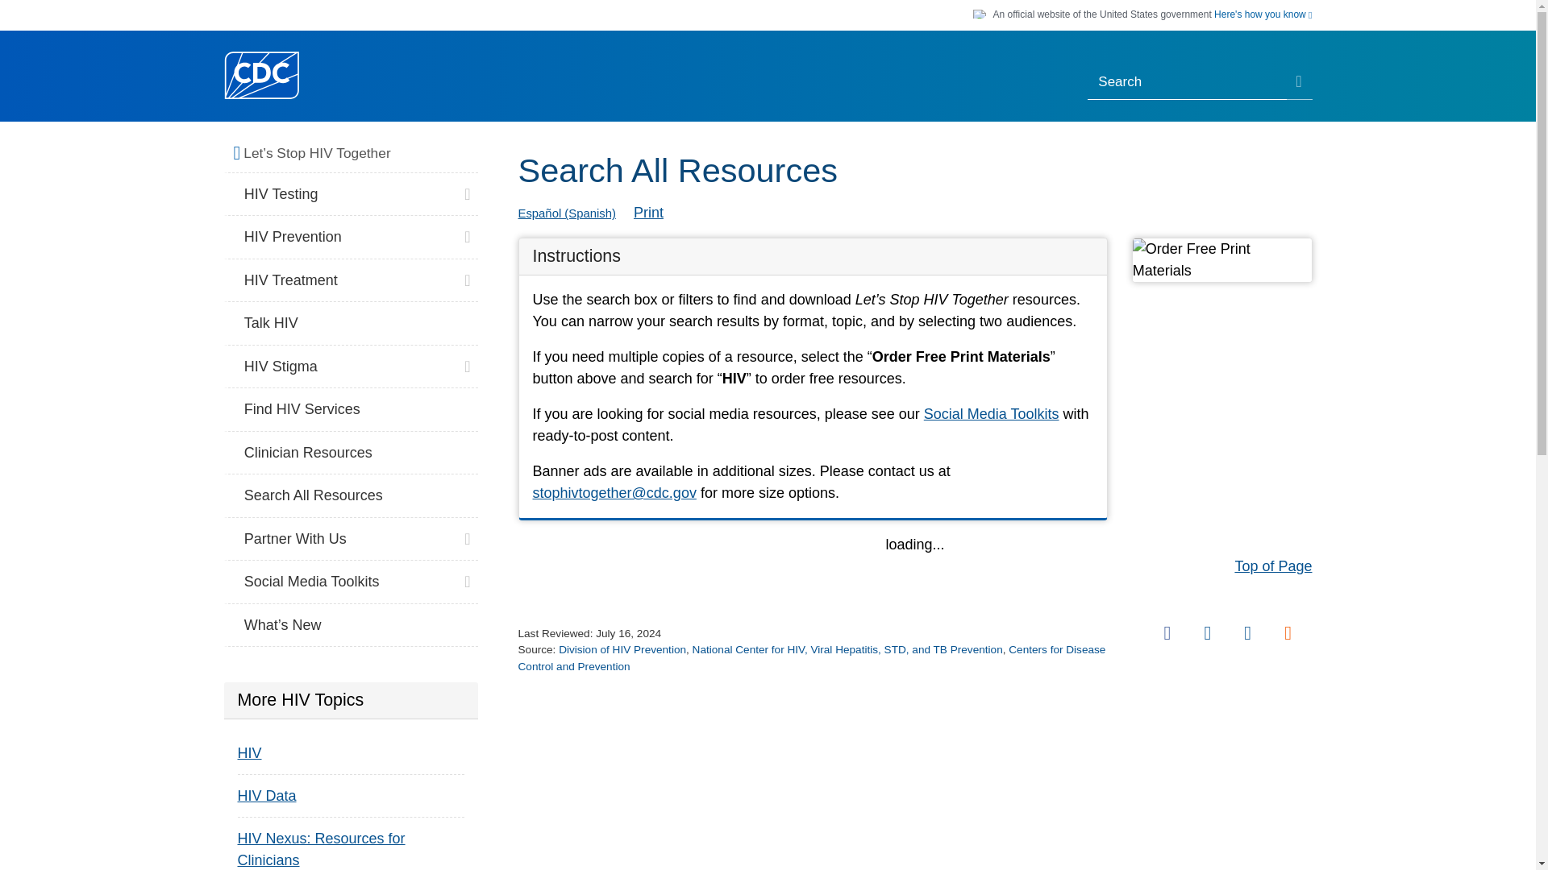 Image resolution: width=1548 pixels, height=870 pixels. Describe the element at coordinates (352, 323) in the screenshot. I see `Talk HIV` at that location.